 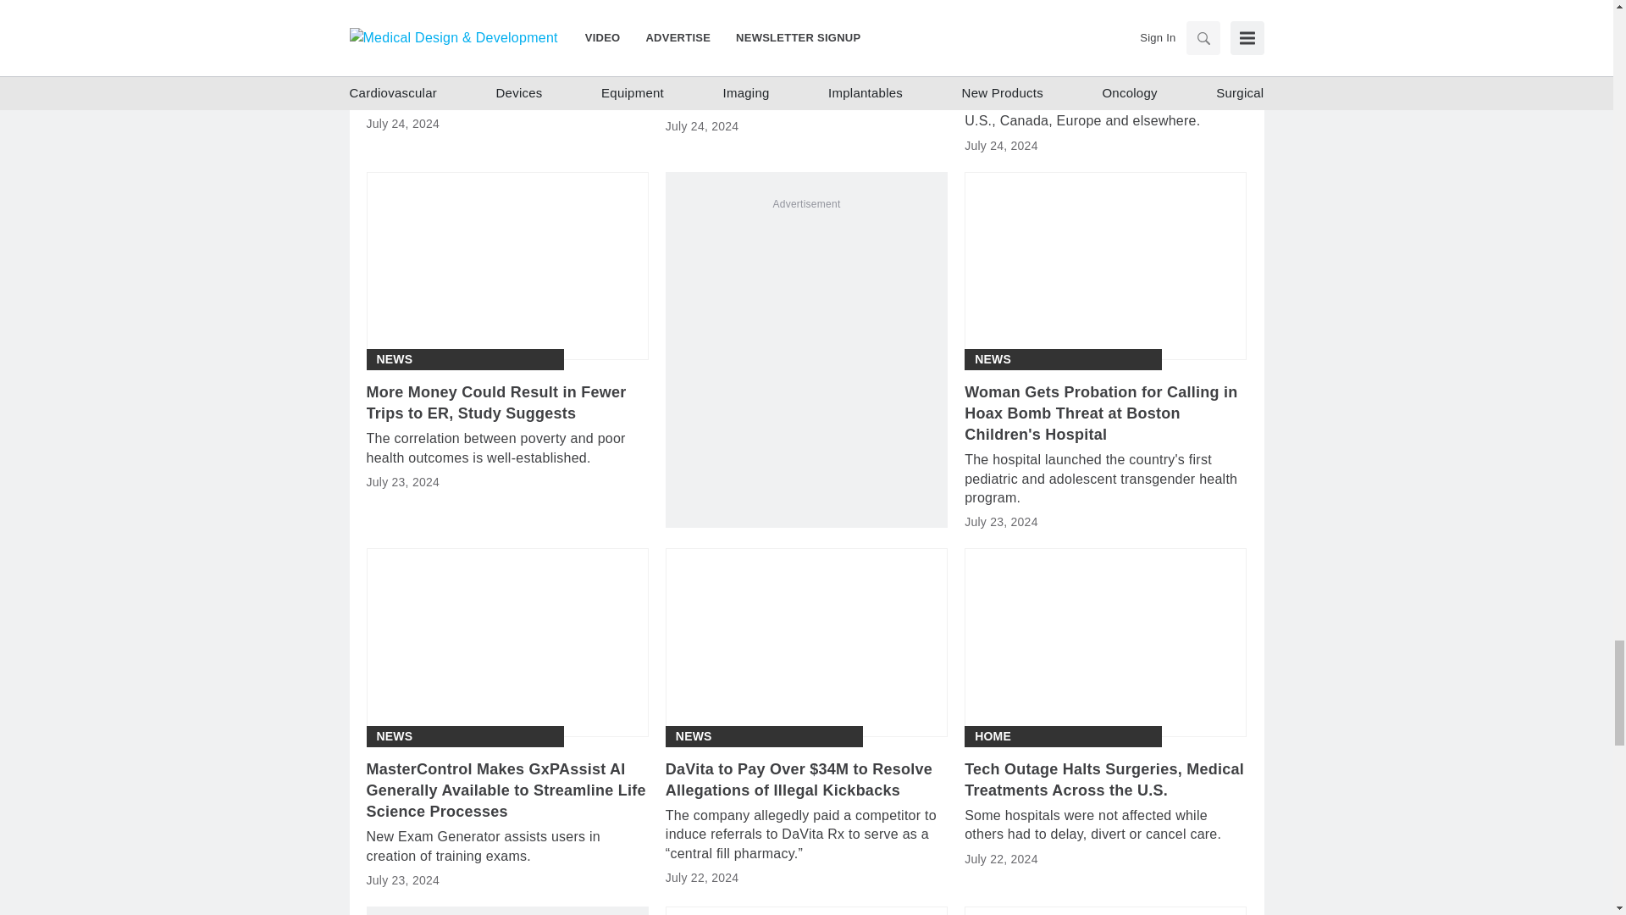 I want to click on News, so click(x=394, y=359).